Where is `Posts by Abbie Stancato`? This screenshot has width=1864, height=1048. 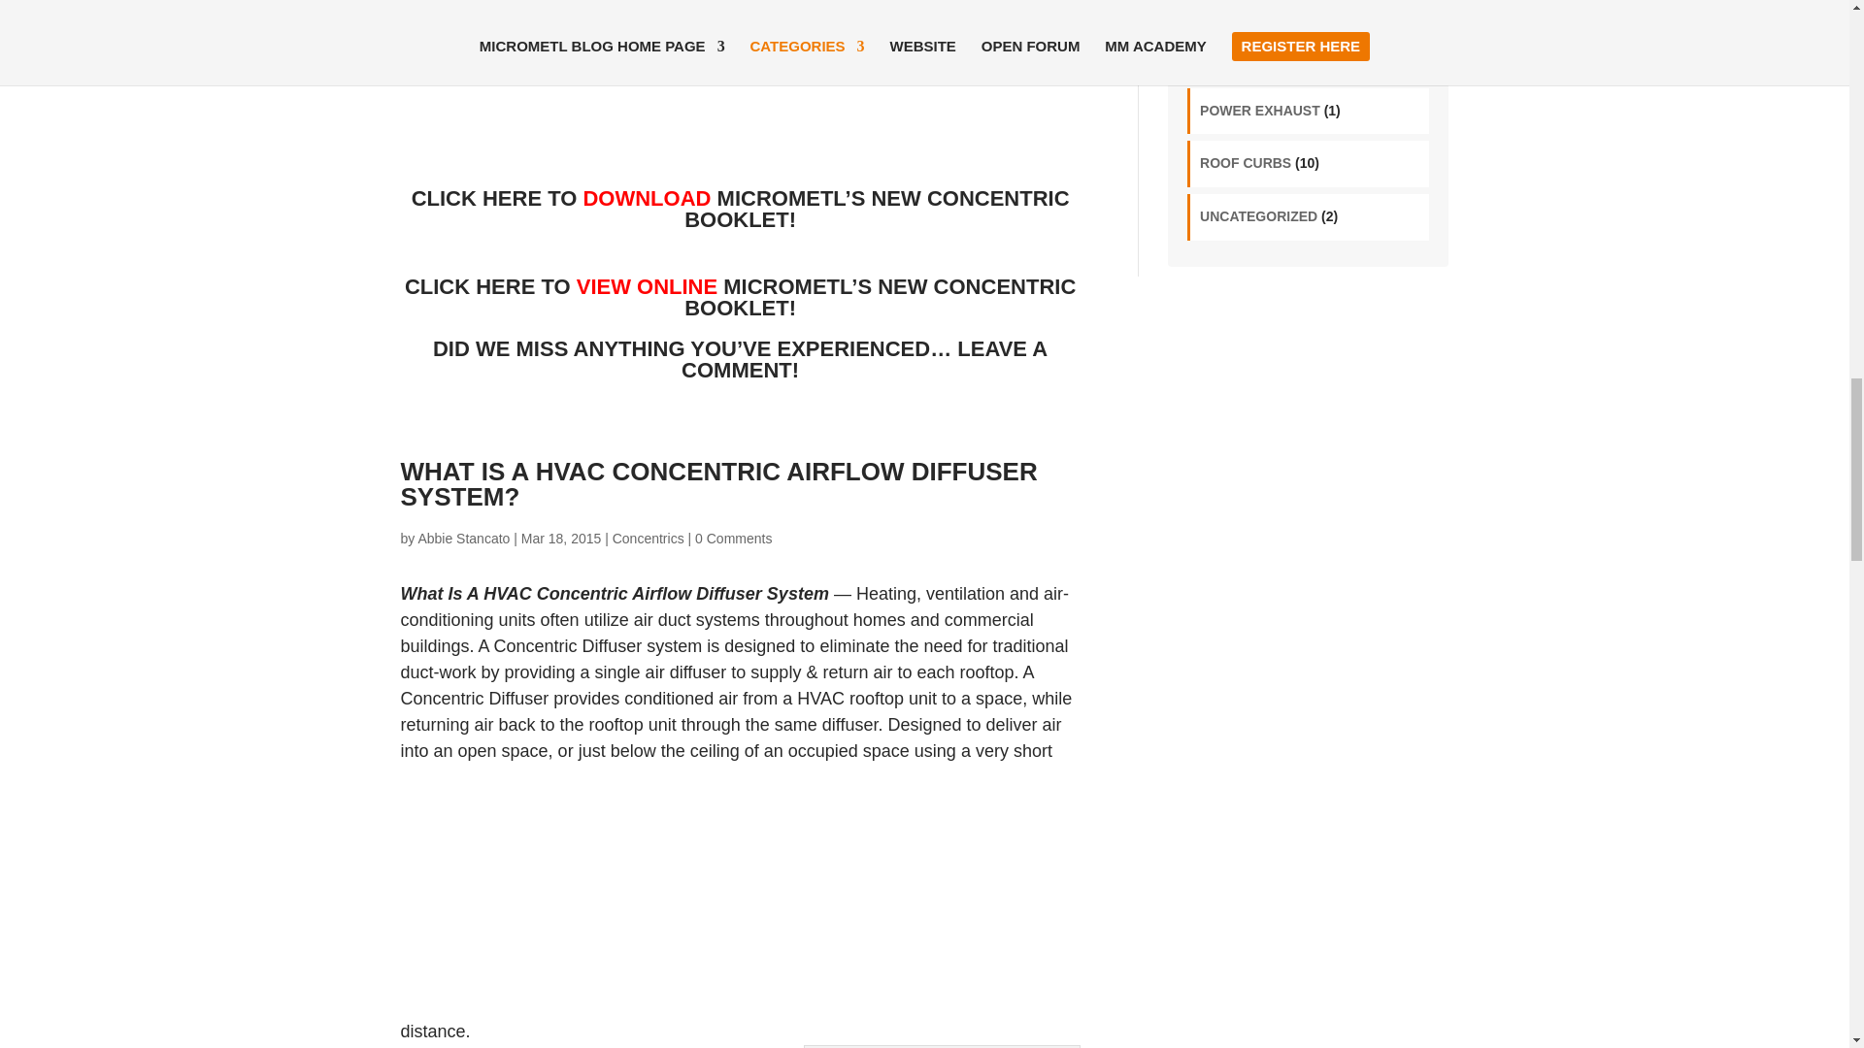
Posts by Abbie Stancato is located at coordinates (463, 538).